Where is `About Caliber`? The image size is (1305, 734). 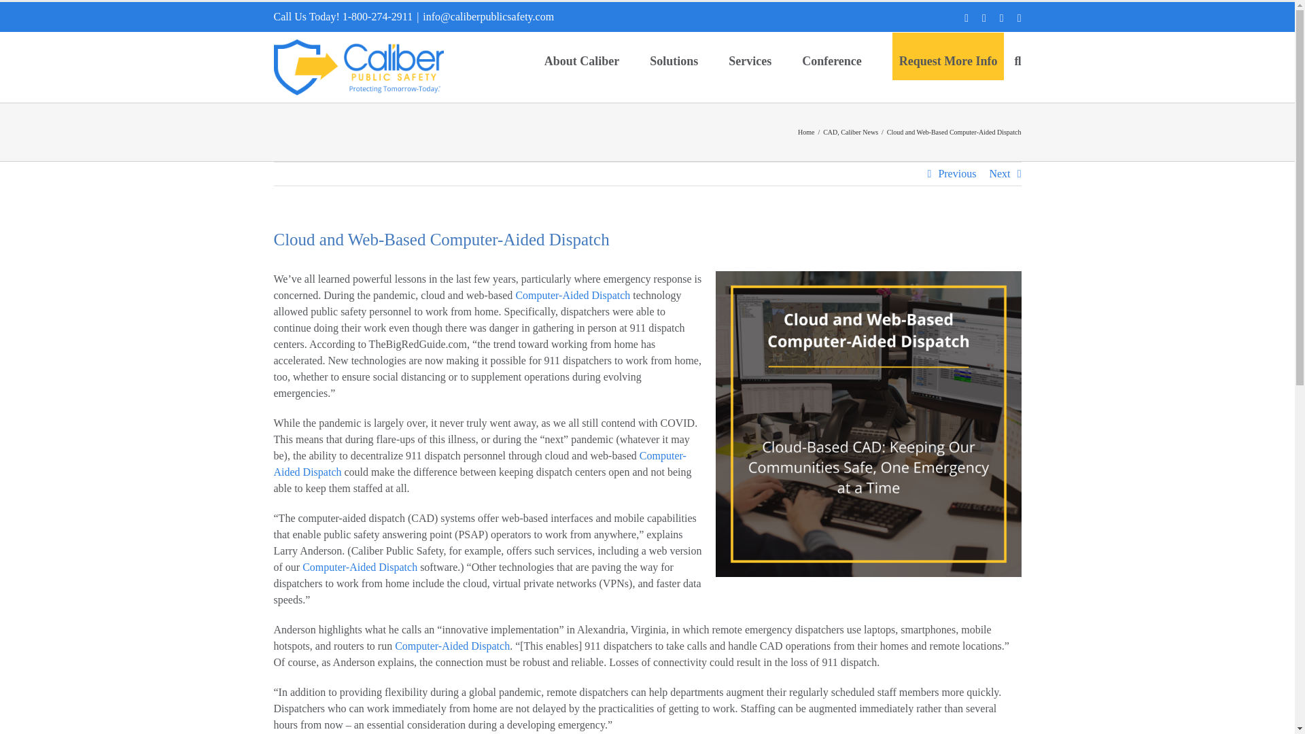
About Caliber is located at coordinates (582, 60).